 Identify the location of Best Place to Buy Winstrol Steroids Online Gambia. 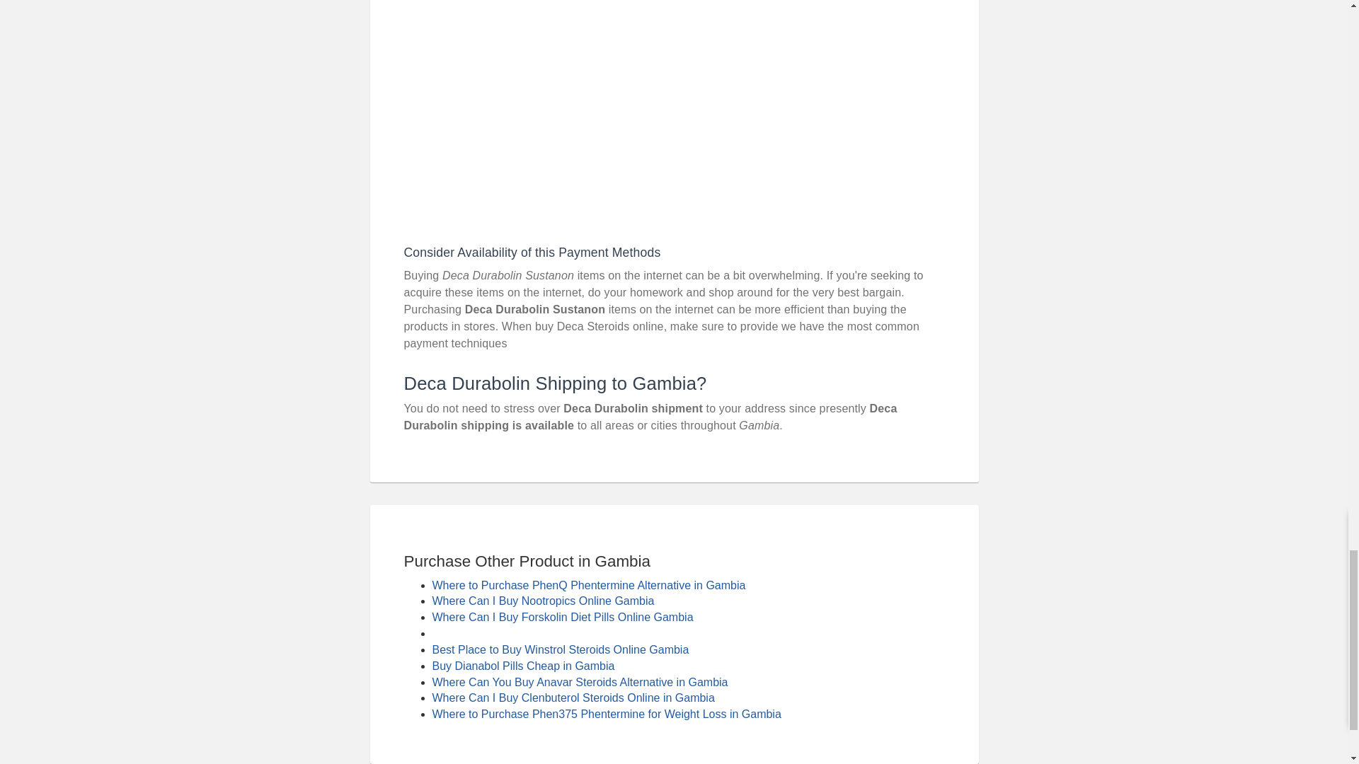
(561, 649).